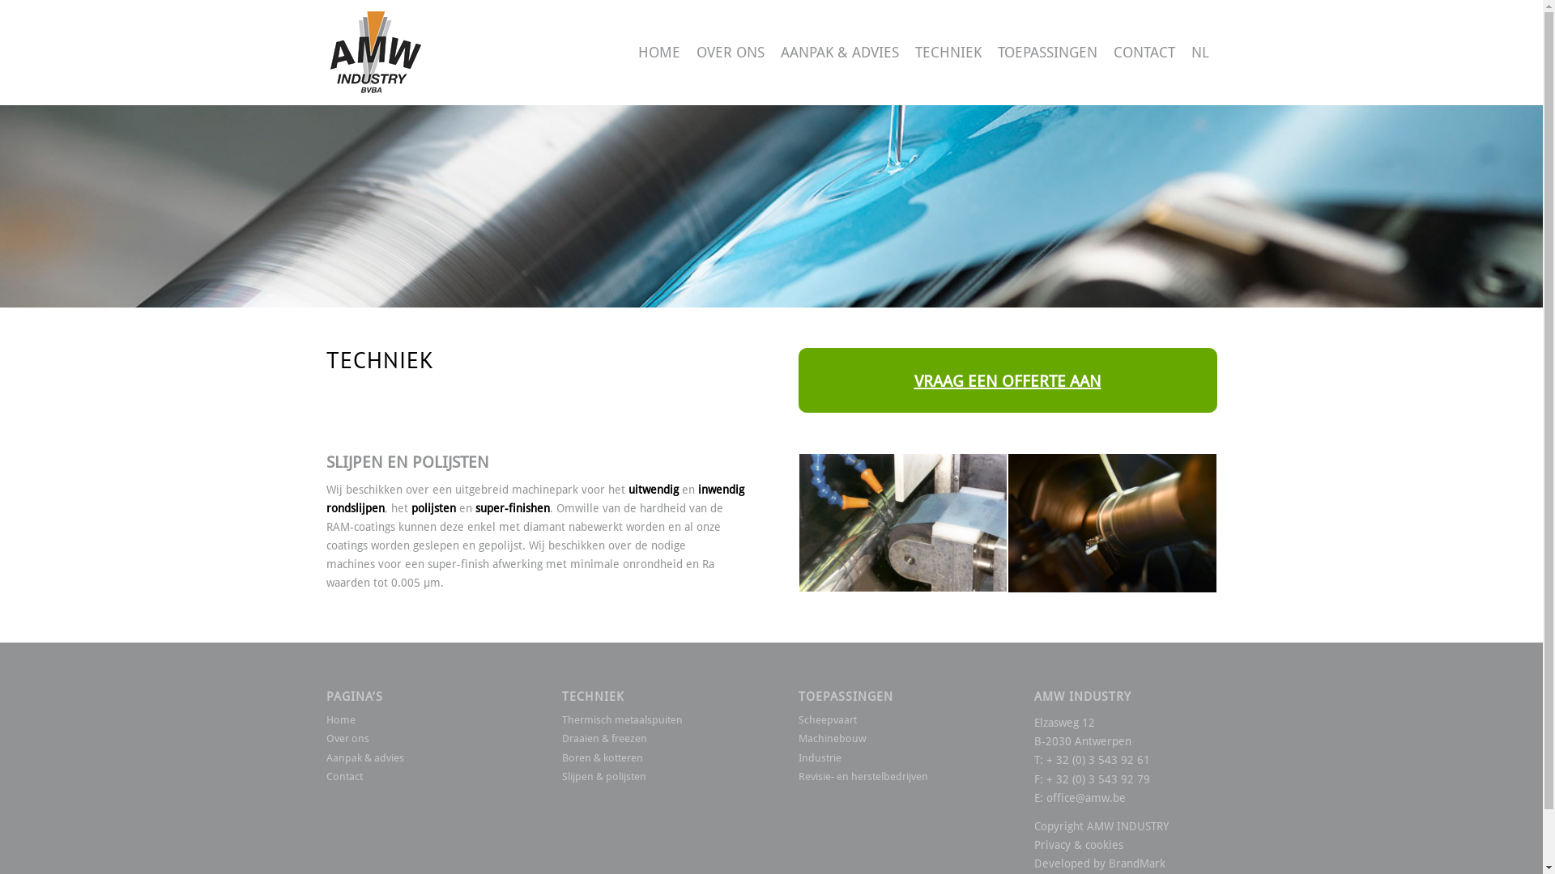 This screenshot has width=1555, height=874. Describe the element at coordinates (890, 757) in the screenshot. I see `Industrie` at that location.